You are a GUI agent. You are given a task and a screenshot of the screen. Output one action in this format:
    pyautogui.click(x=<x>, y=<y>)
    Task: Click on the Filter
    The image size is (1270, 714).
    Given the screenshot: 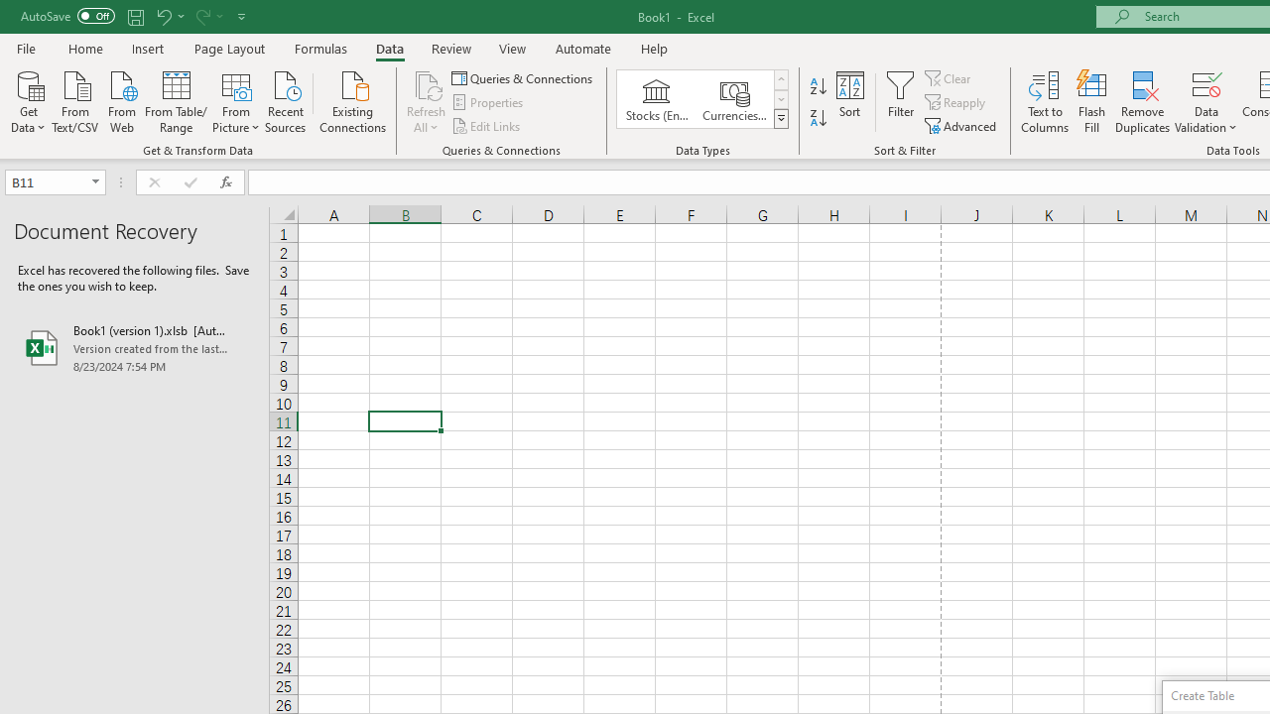 What is the action you would take?
    pyautogui.click(x=901, y=101)
    